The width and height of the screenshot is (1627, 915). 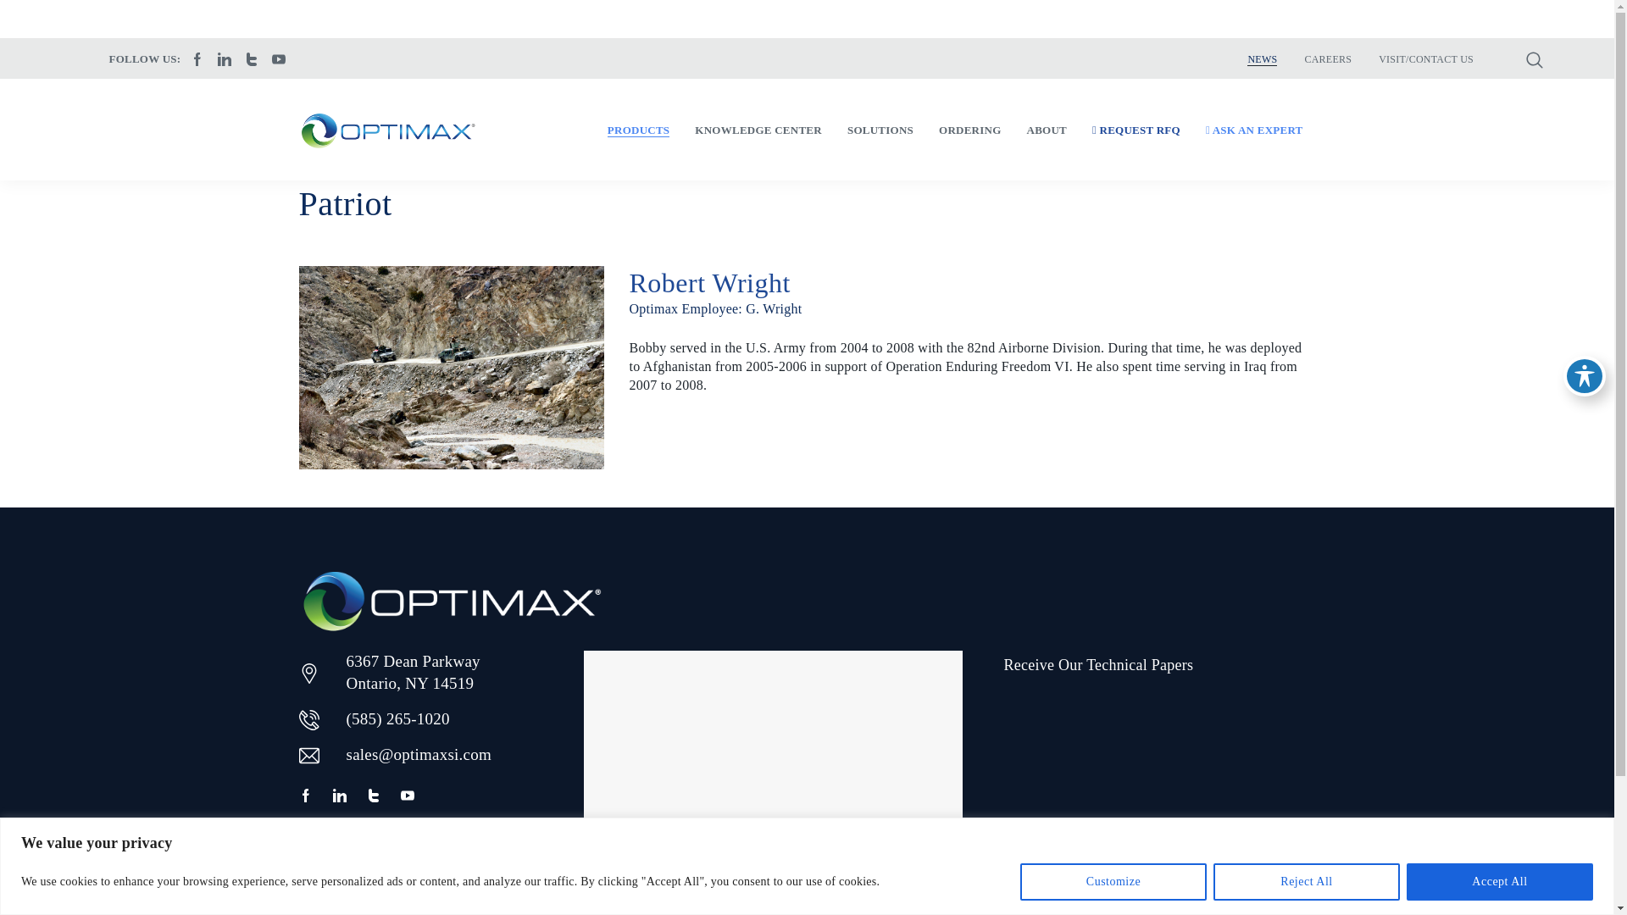 What do you see at coordinates (1307, 881) in the screenshot?
I see `Reject All` at bounding box center [1307, 881].